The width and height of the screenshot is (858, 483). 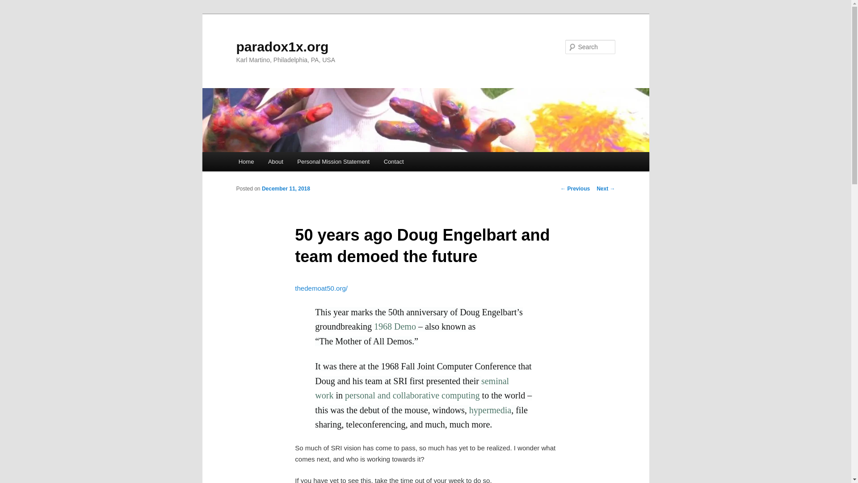 What do you see at coordinates (282, 47) in the screenshot?
I see `paradox1x.org` at bounding box center [282, 47].